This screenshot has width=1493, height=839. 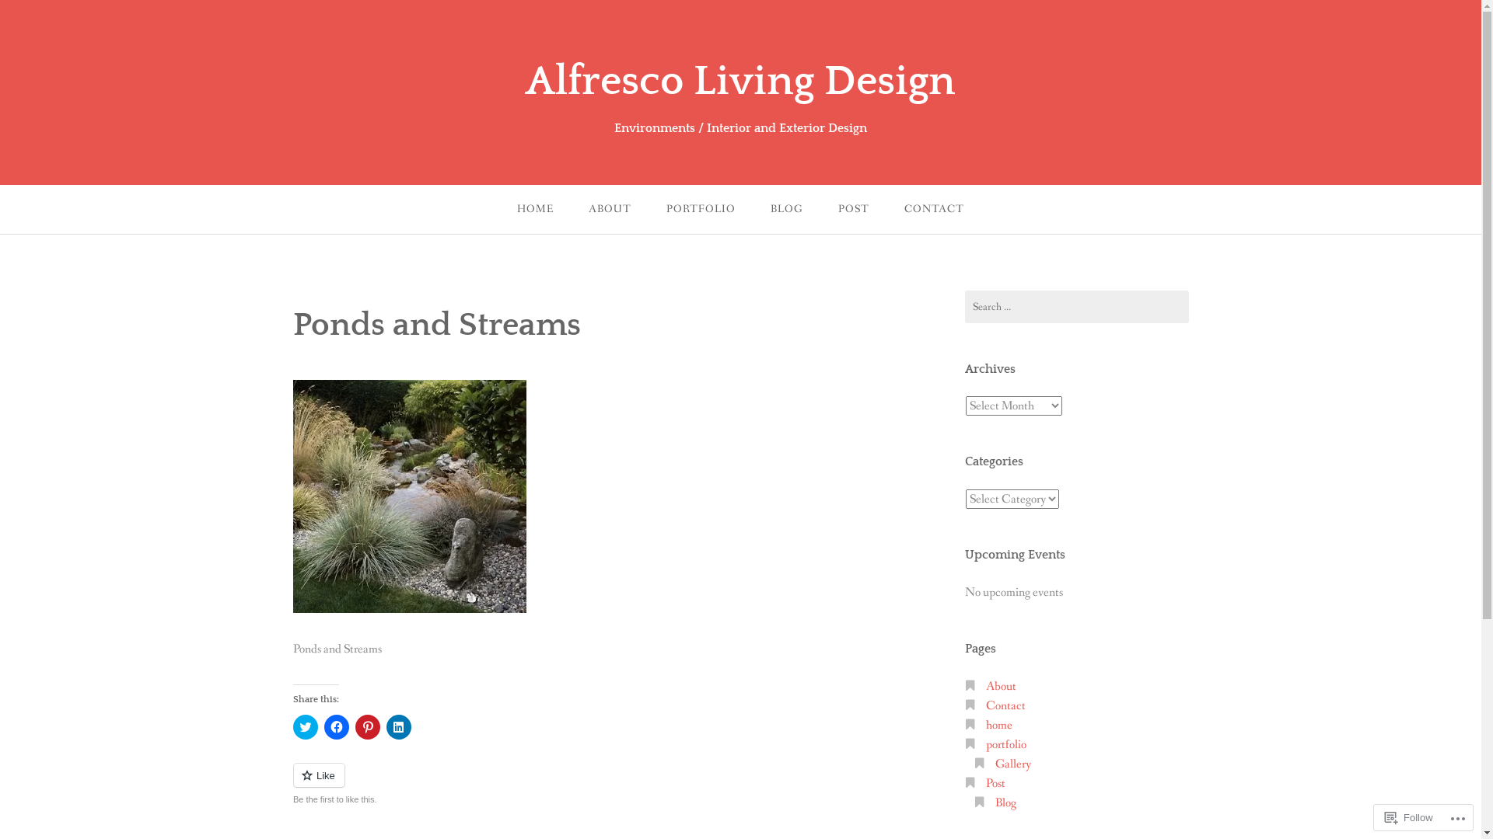 I want to click on Contact, so click(x=1006, y=705).